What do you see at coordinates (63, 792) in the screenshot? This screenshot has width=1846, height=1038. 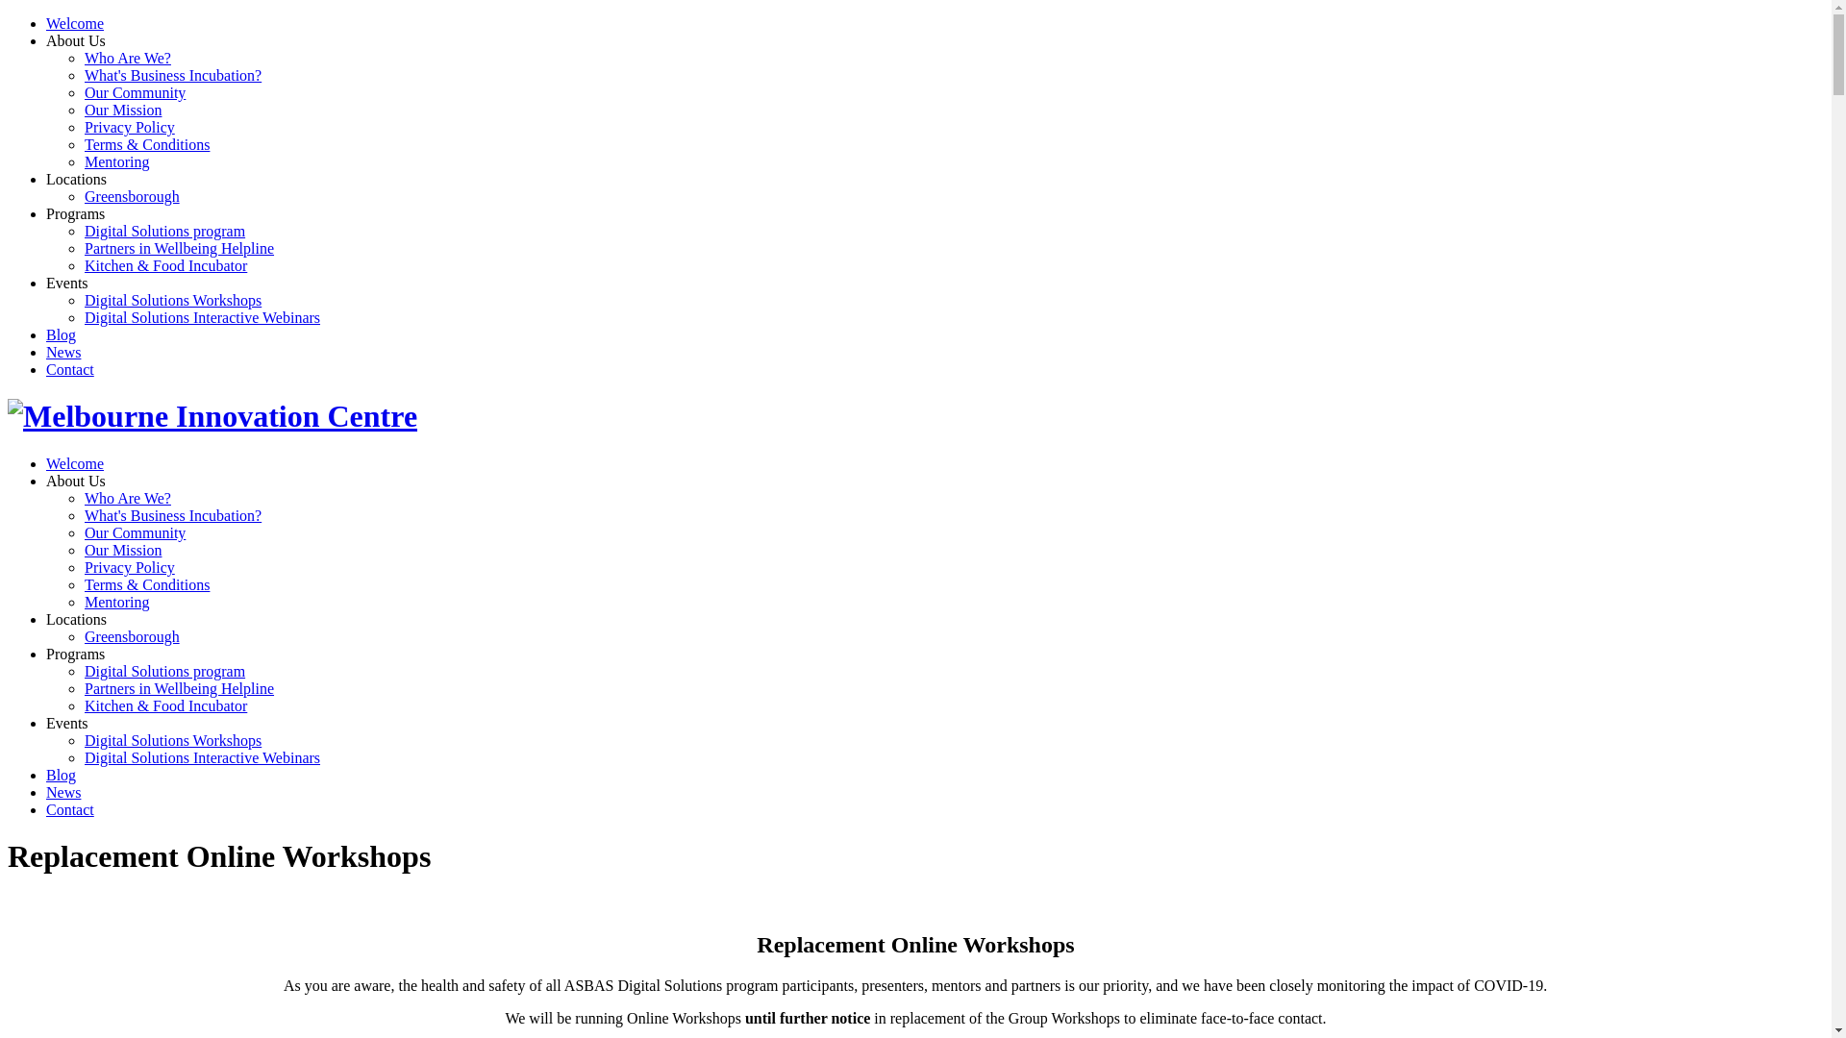 I see `News` at bounding box center [63, 792].